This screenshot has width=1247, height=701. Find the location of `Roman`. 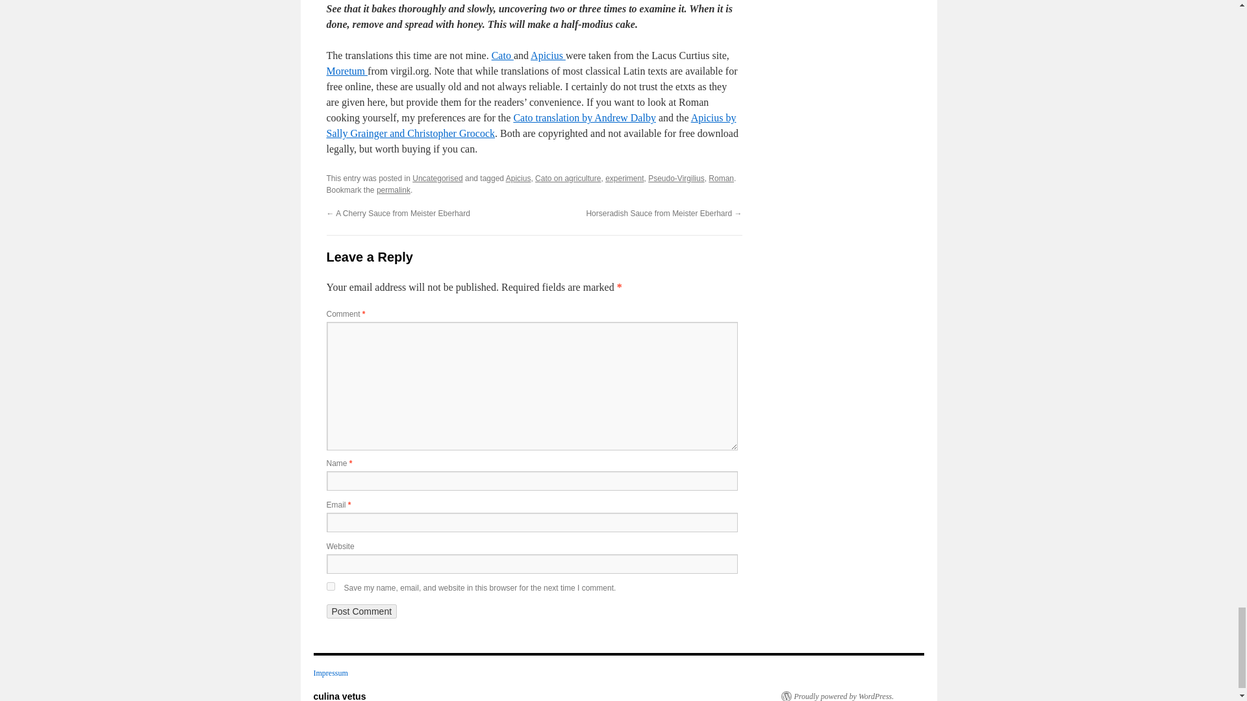

Roman is located at coordinates (721, 178).